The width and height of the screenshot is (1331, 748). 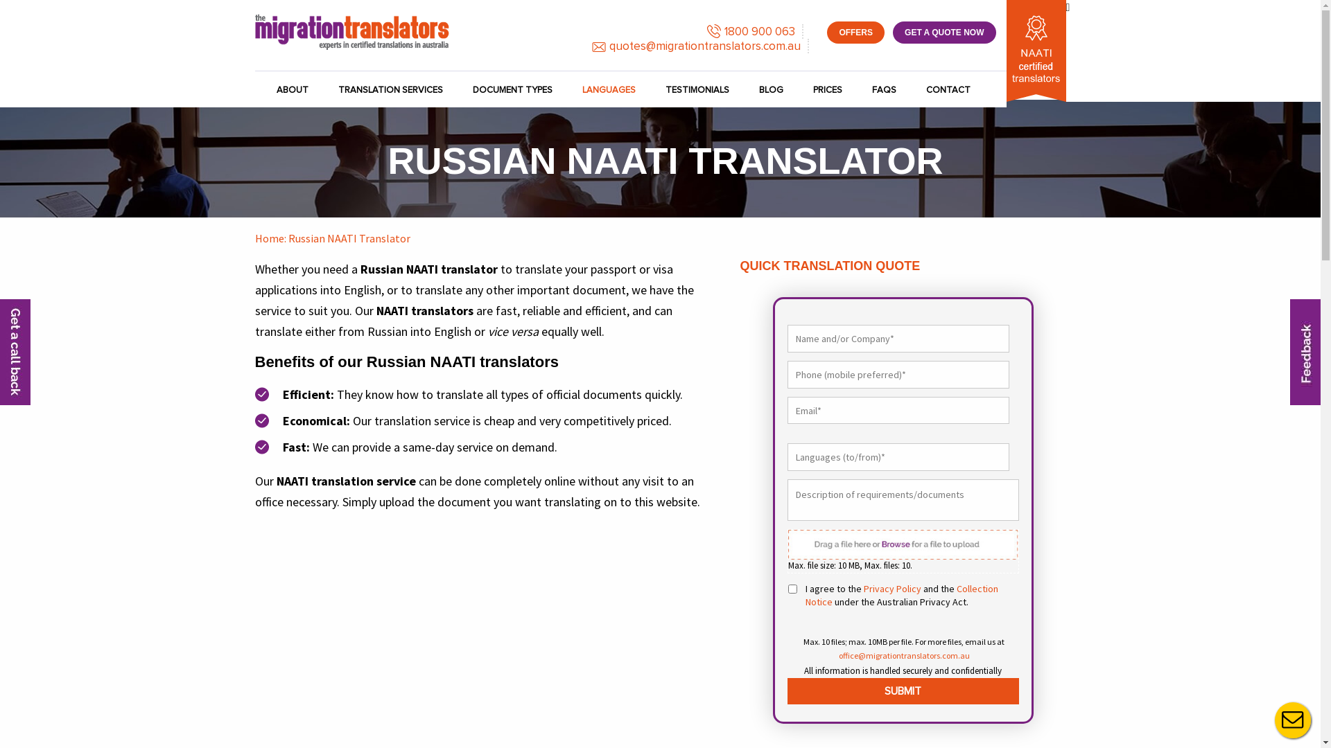 What do you see at coordinates (352, 32) in the screenshot?
I see `The Migration Translators` at bounding box center [352, 32].